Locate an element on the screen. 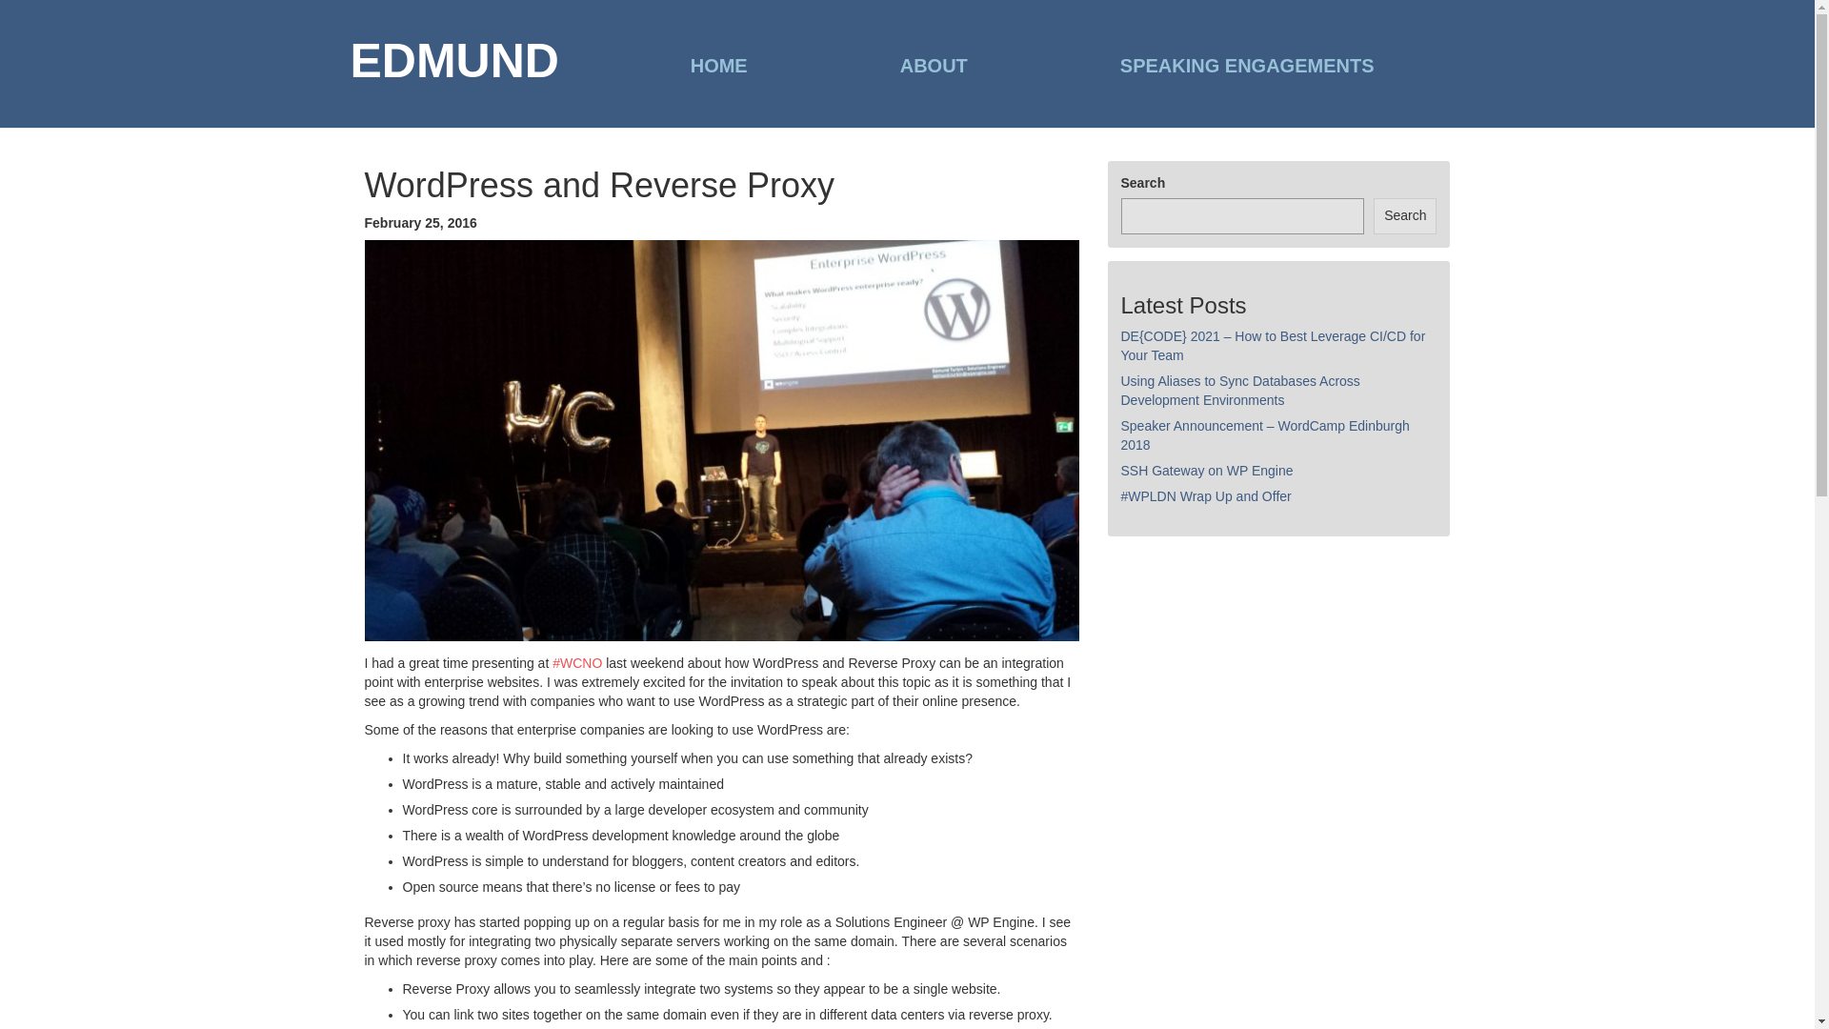 This screenshot has width=1829, height=1029. HOME is located at coordinates (719, 65).